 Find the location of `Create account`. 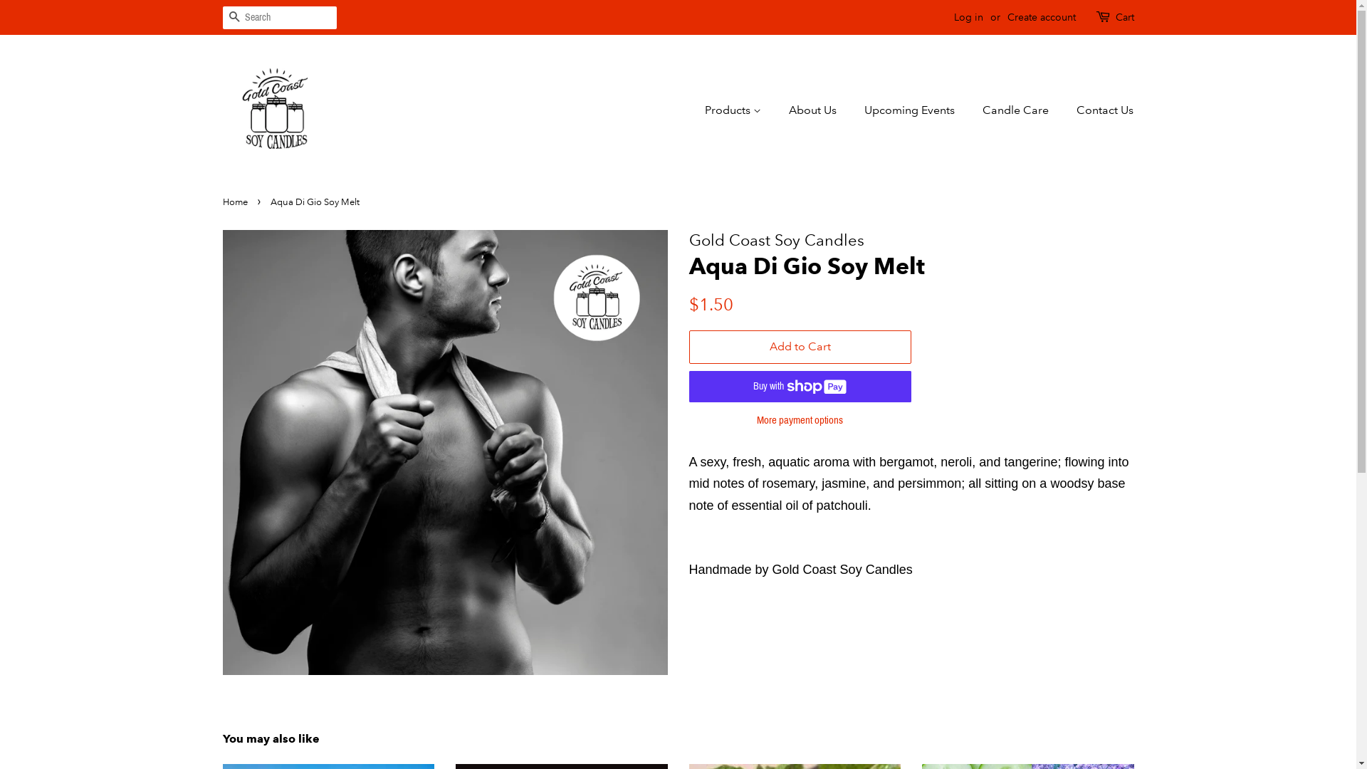

Create account is located at coordinates (1041, 17).